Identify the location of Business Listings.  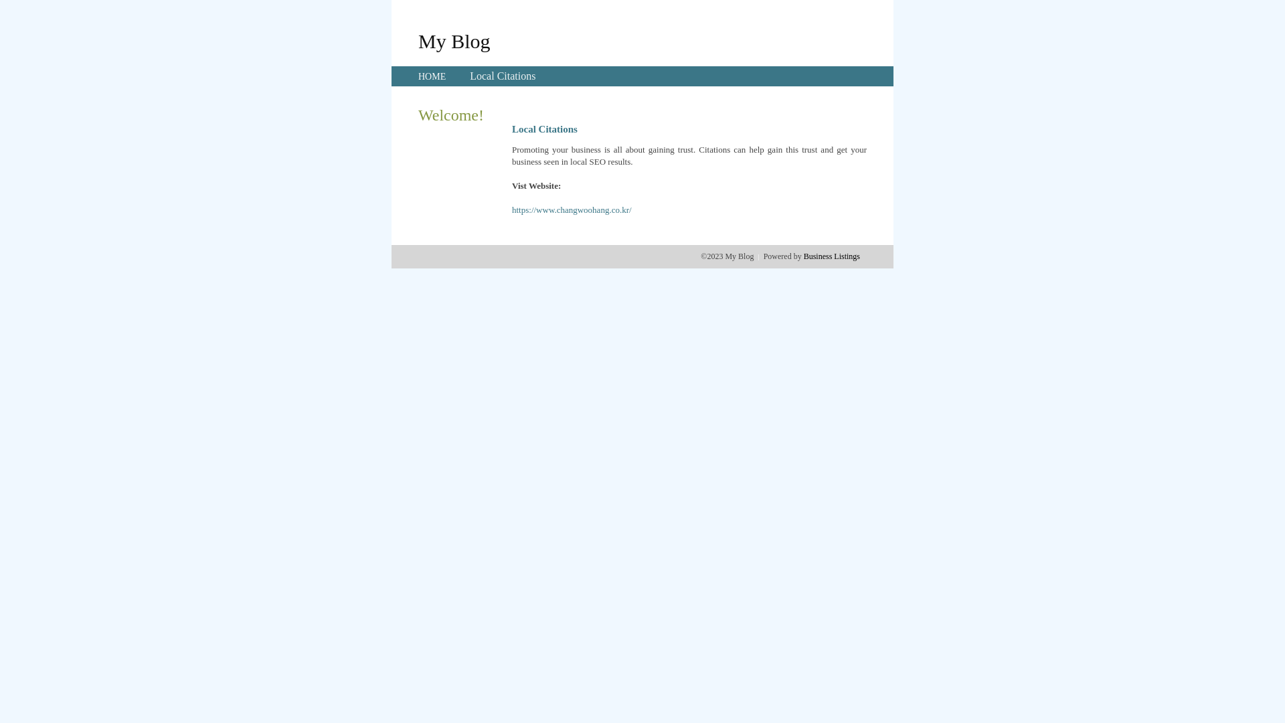
(832, 256).